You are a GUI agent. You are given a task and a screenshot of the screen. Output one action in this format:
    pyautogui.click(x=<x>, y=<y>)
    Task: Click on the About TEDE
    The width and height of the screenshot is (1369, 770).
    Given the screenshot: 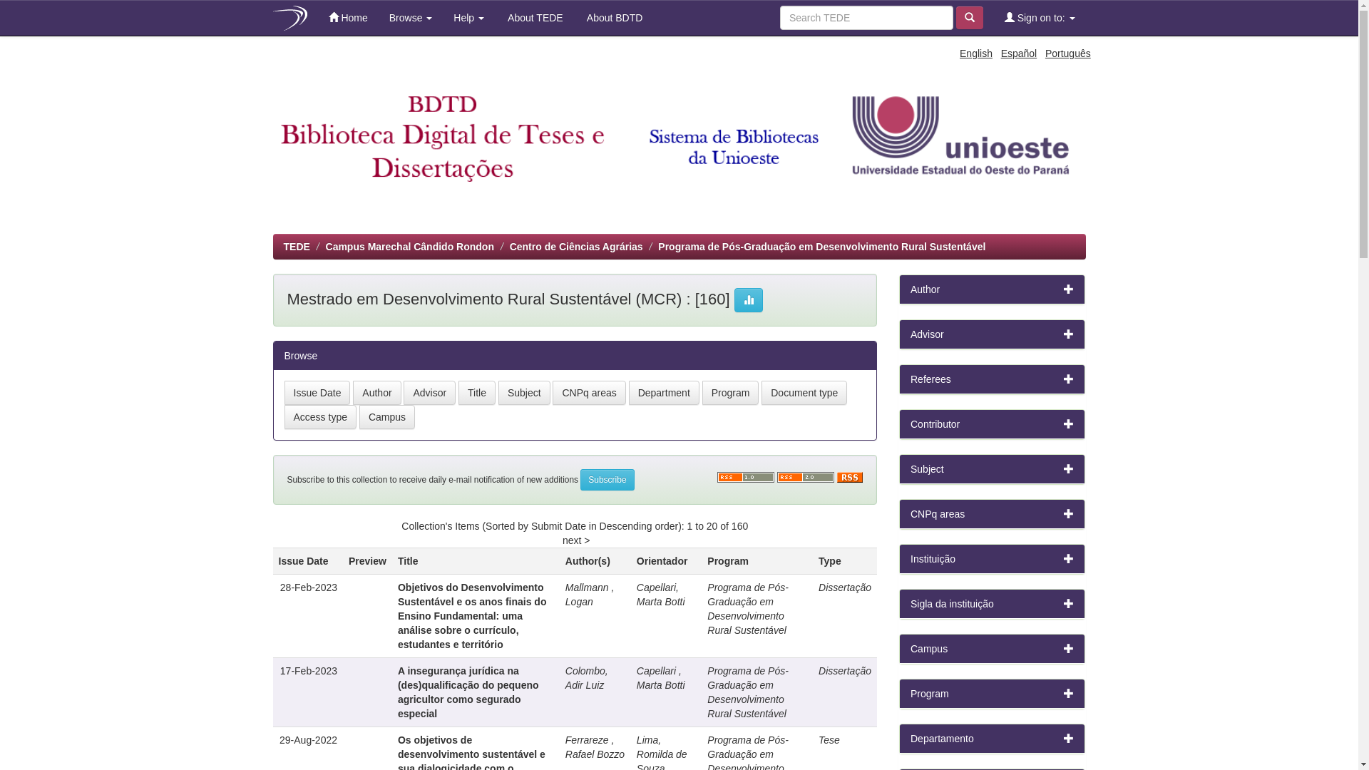 What is the action you would take?
    pyautogui.click(x=535, y=18)
    